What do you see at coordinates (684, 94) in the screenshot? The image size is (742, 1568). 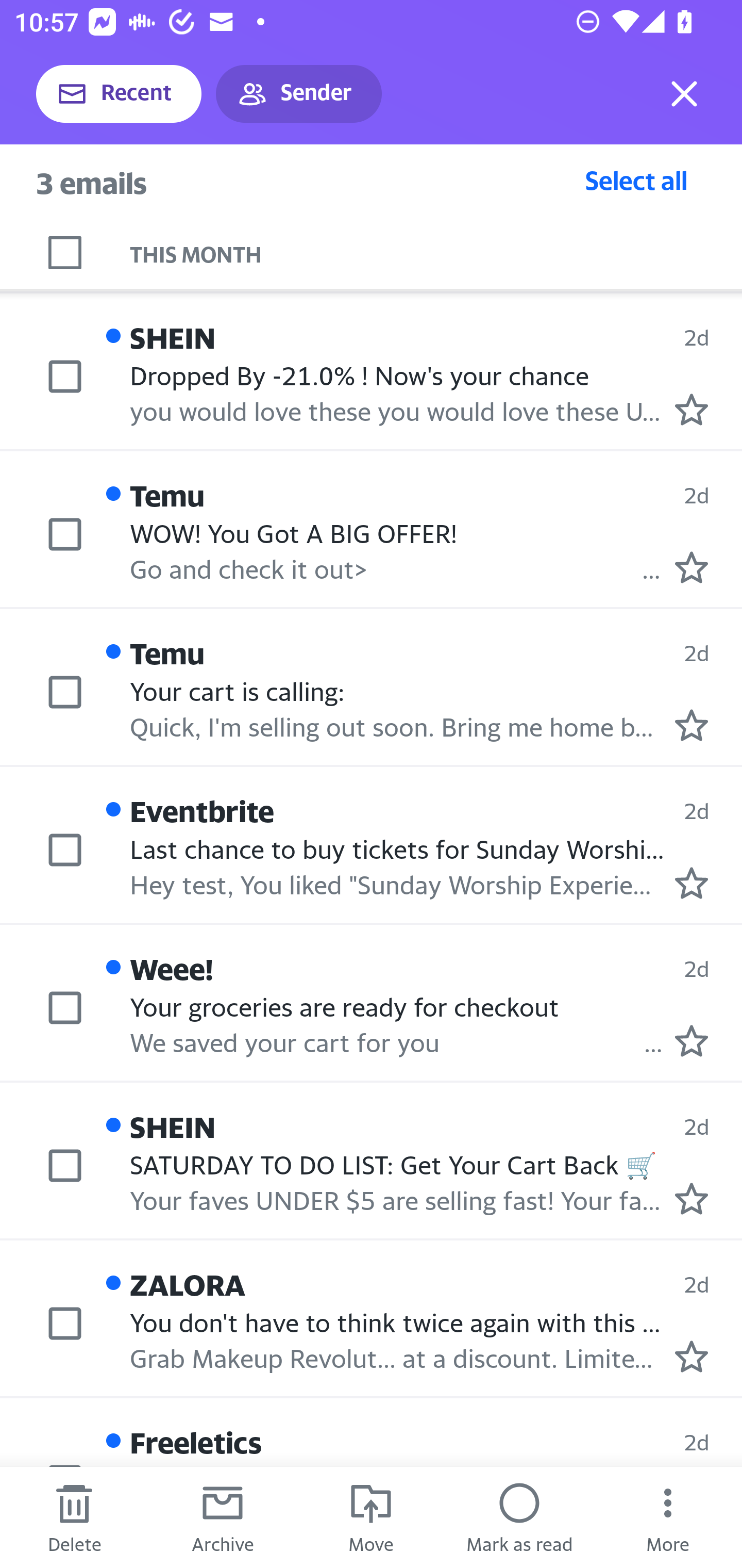 I see `Exit selection mode` at bounding box center [684, 94].